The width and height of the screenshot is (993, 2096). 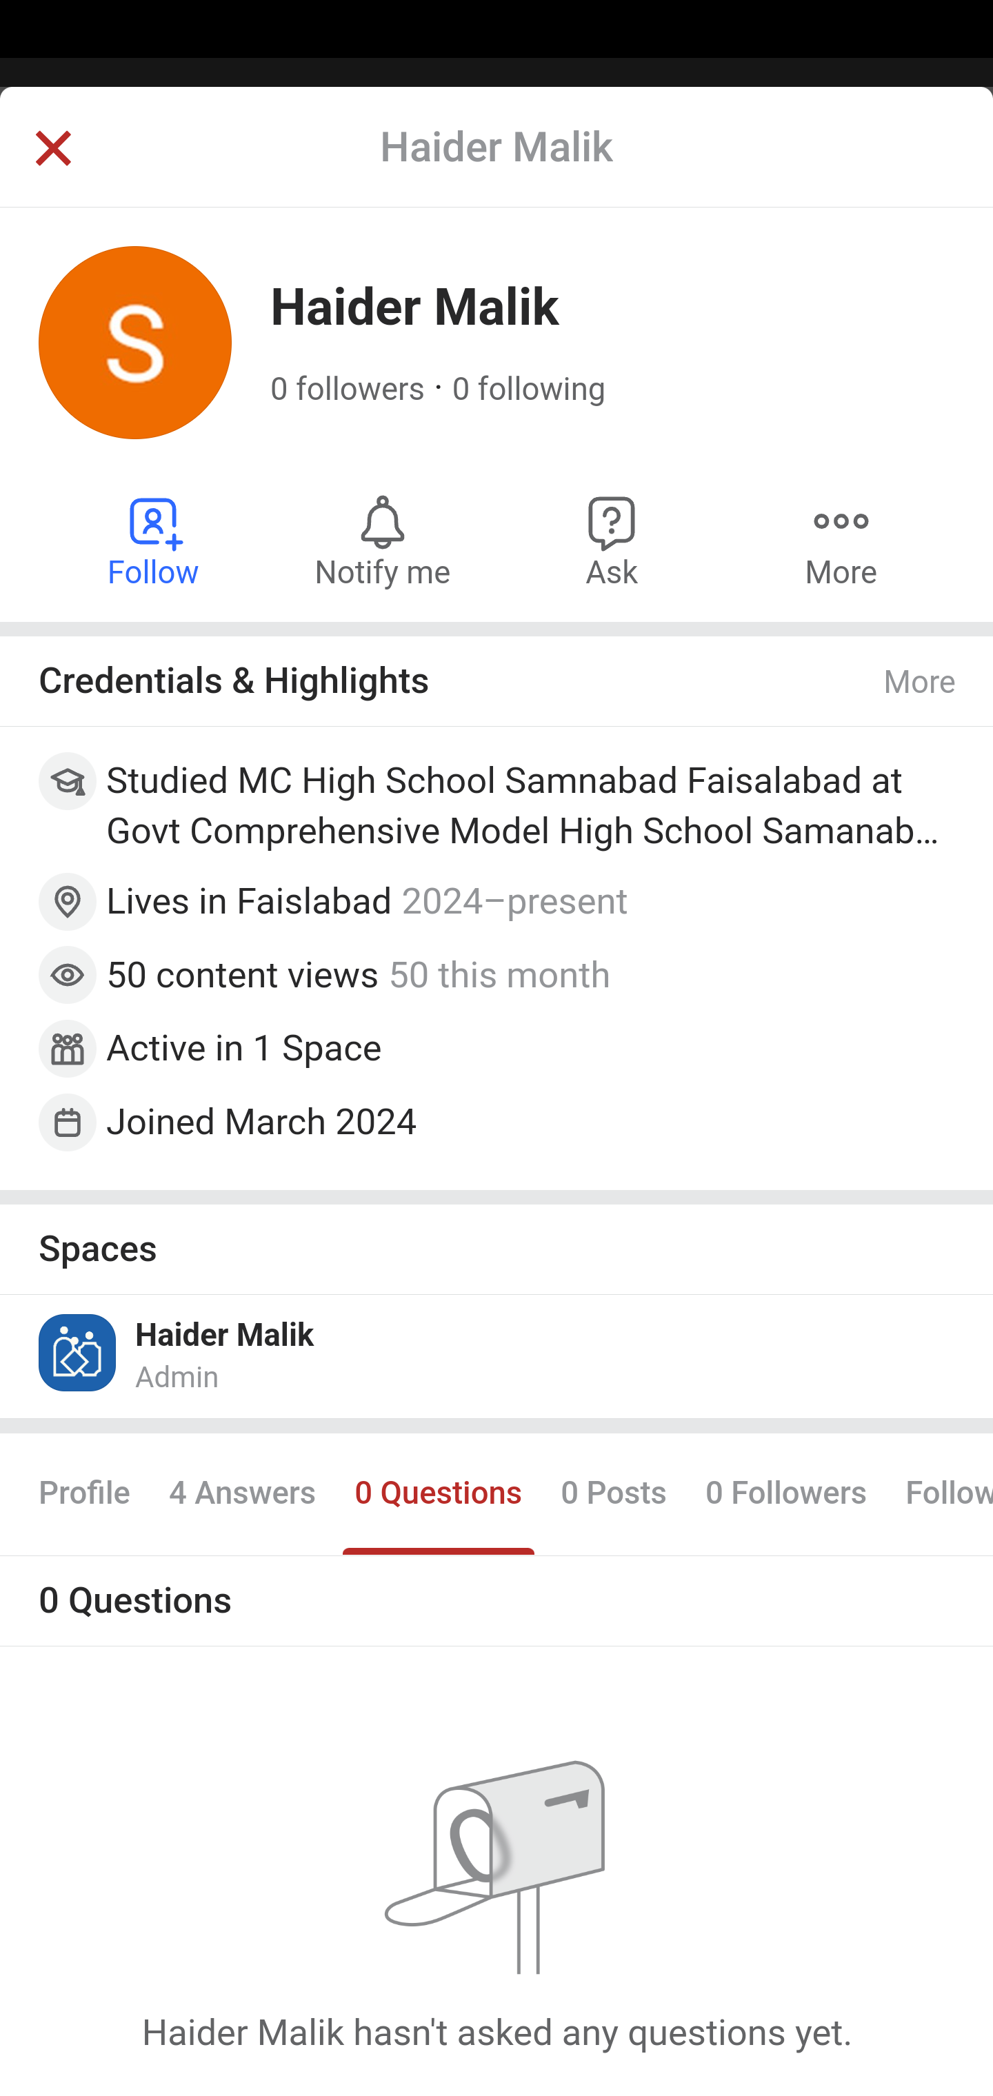 I want to click on 0 Followers, so click(x=786, y=1494).